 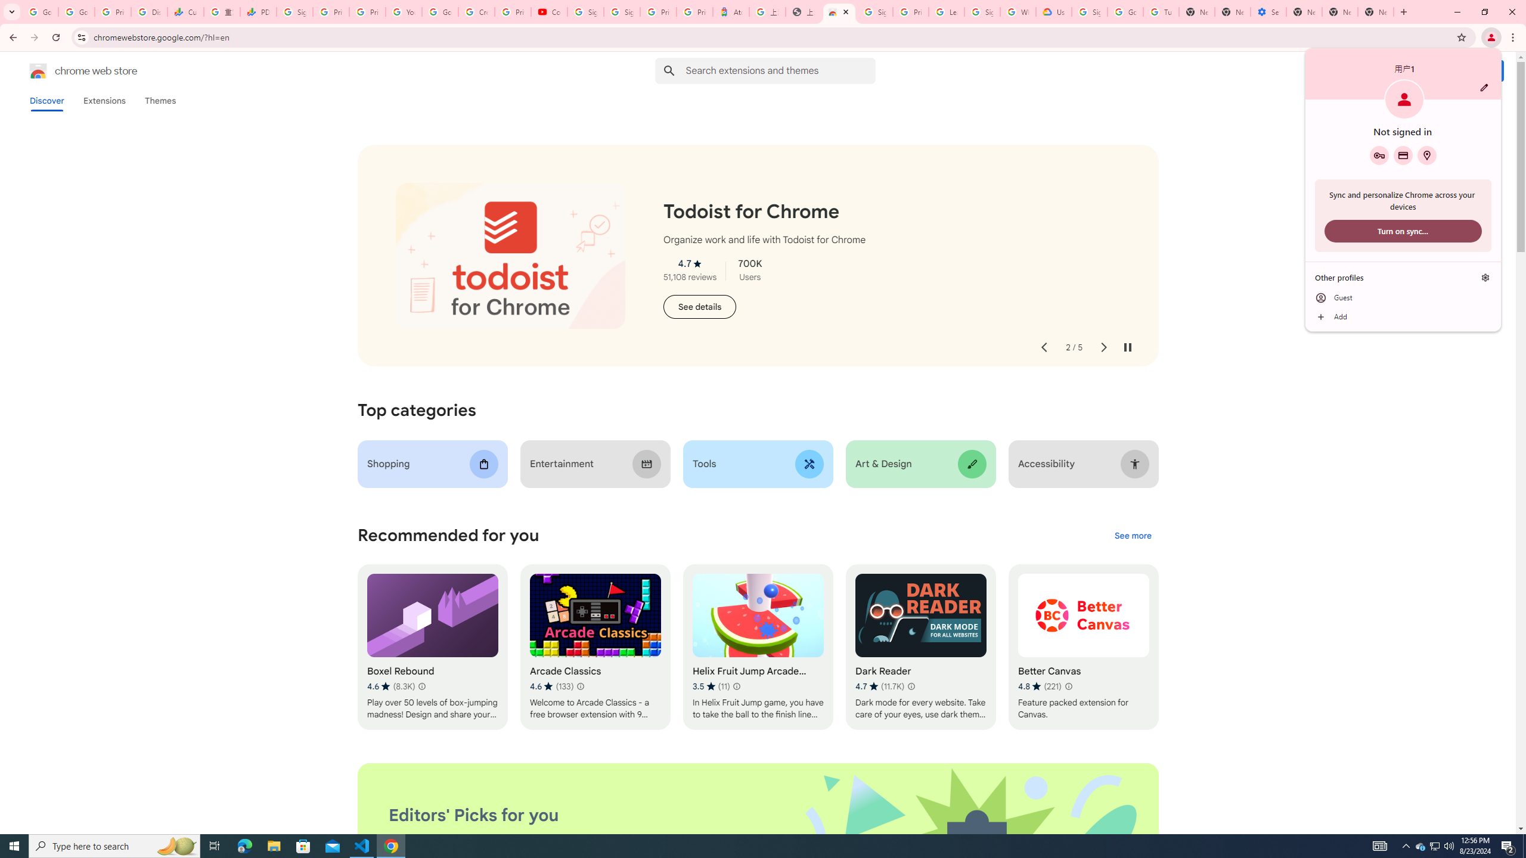 What do you see at coordinates (585, 12) in the screenshot?
I see `Sign in - Google Accounts` at bounding box center [585, 12].